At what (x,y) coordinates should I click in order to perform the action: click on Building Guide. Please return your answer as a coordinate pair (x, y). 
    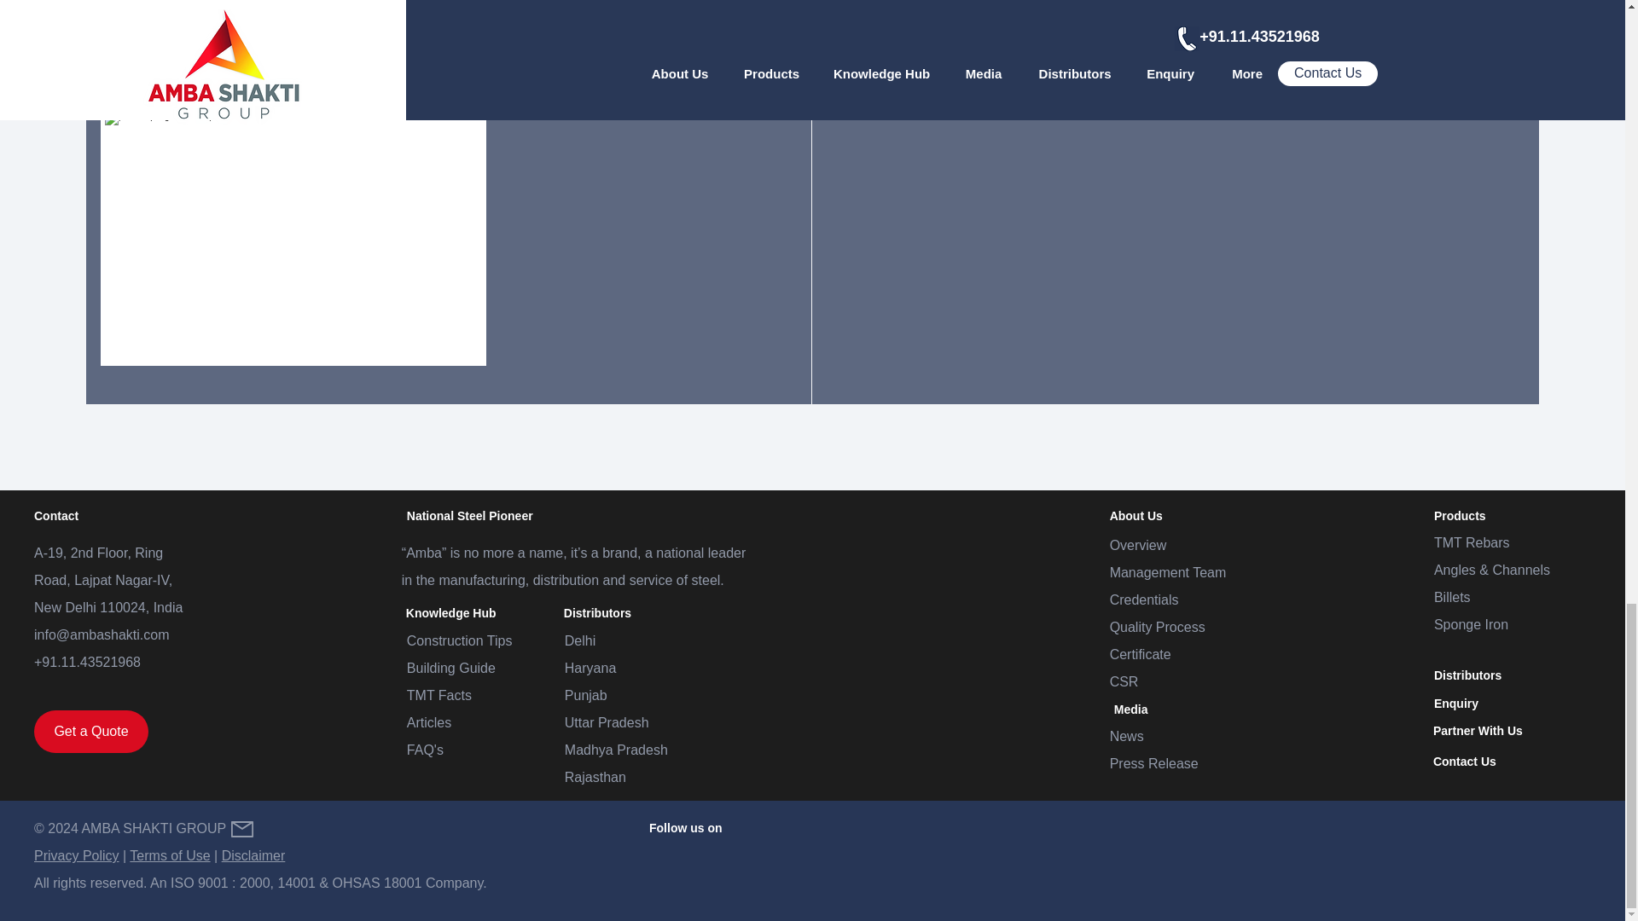
    Looking at the image, I should click on (450, 668).